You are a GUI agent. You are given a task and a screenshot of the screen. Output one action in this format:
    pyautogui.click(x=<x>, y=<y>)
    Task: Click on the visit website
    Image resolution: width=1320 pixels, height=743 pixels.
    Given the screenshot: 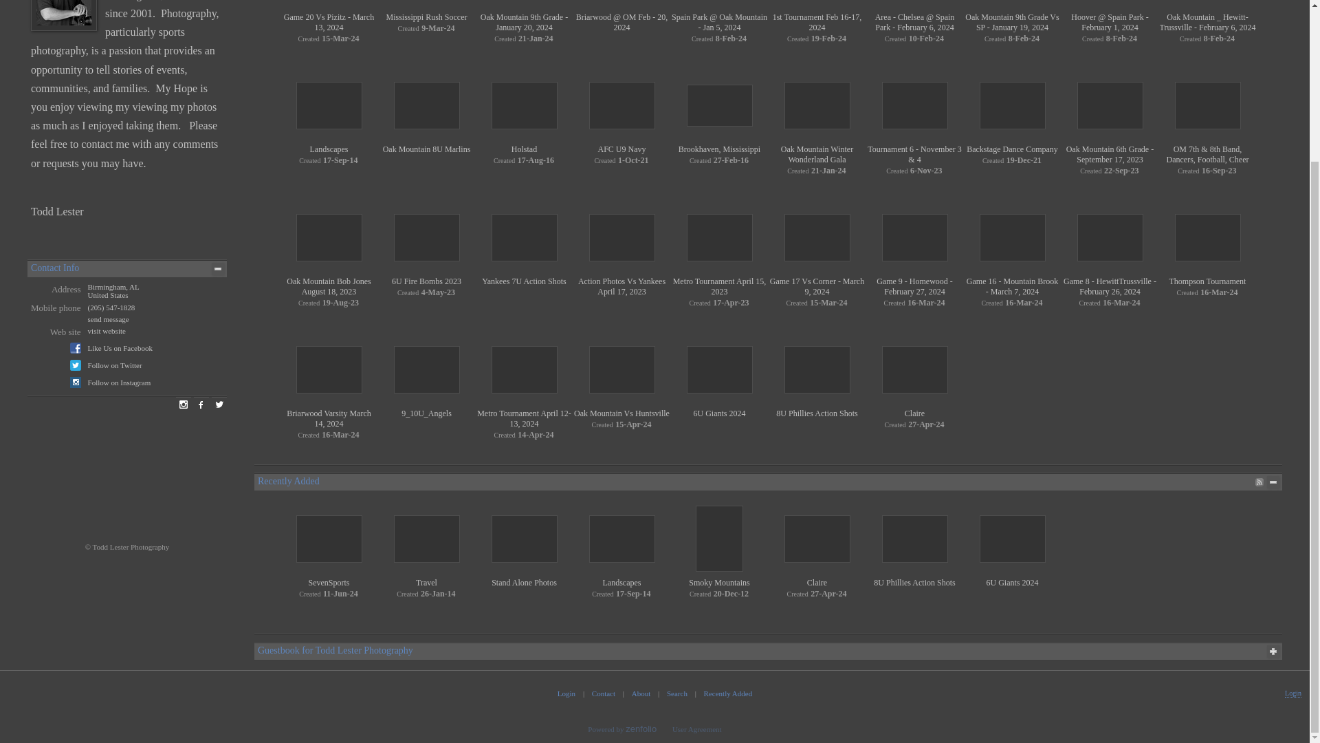 What is the action you would take?
    pyautogui.click(x=107, y=331)
    